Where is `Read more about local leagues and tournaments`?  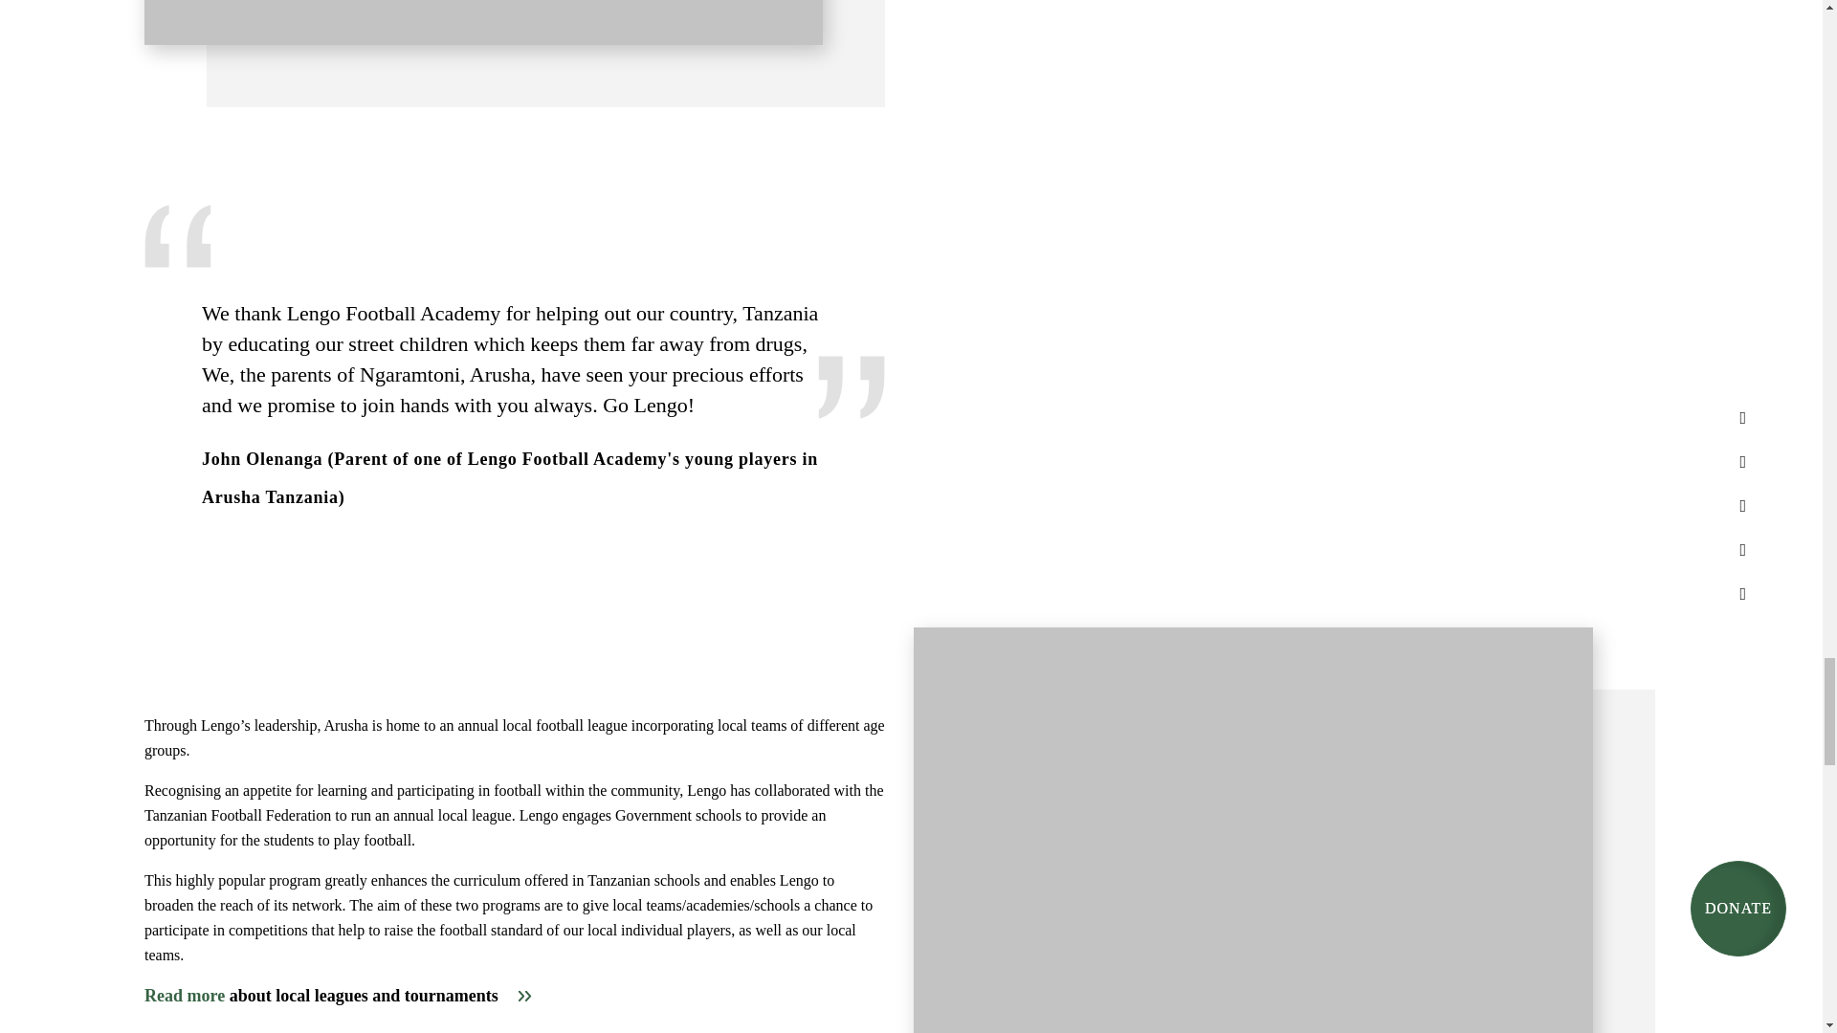 Read more about local leagues and tournaments is located at coordinates (339, 996).